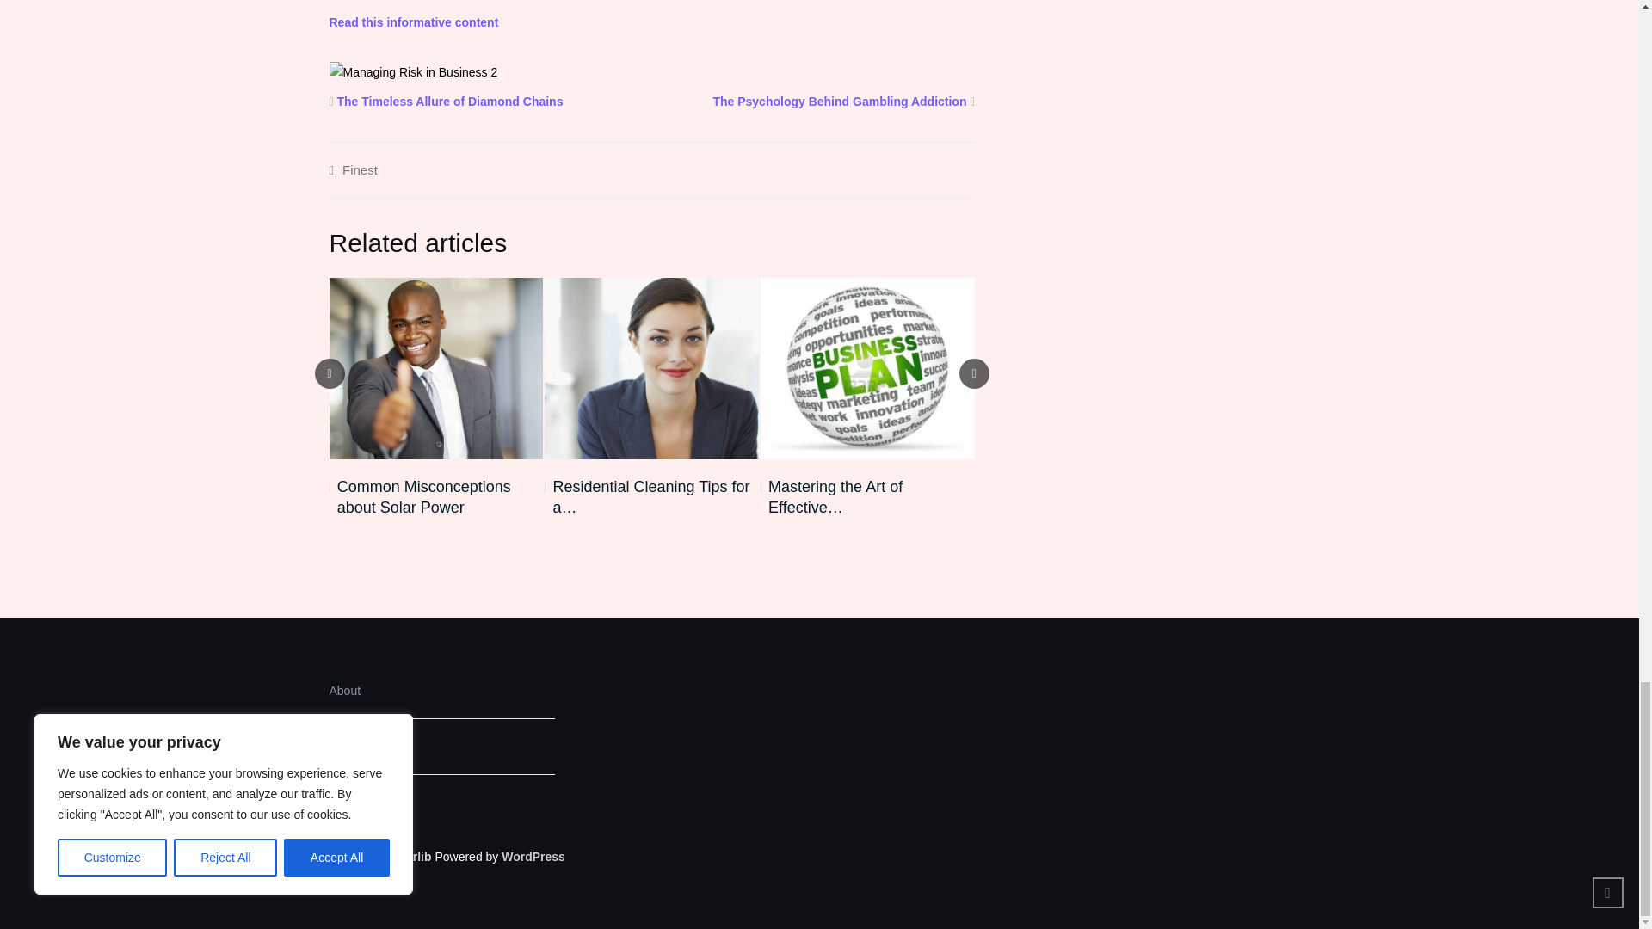  What do you see at coordinates (449, 102) in the screenshot?
I see `The Timeless Allure of Diamond Chains` at bounding box center [449, 102].